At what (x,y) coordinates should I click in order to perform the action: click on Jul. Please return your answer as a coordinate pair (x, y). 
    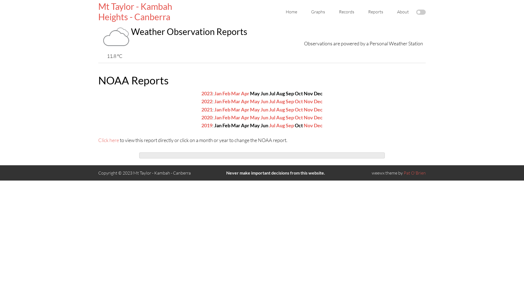
    Looking at the image, I should click on (272, 125).